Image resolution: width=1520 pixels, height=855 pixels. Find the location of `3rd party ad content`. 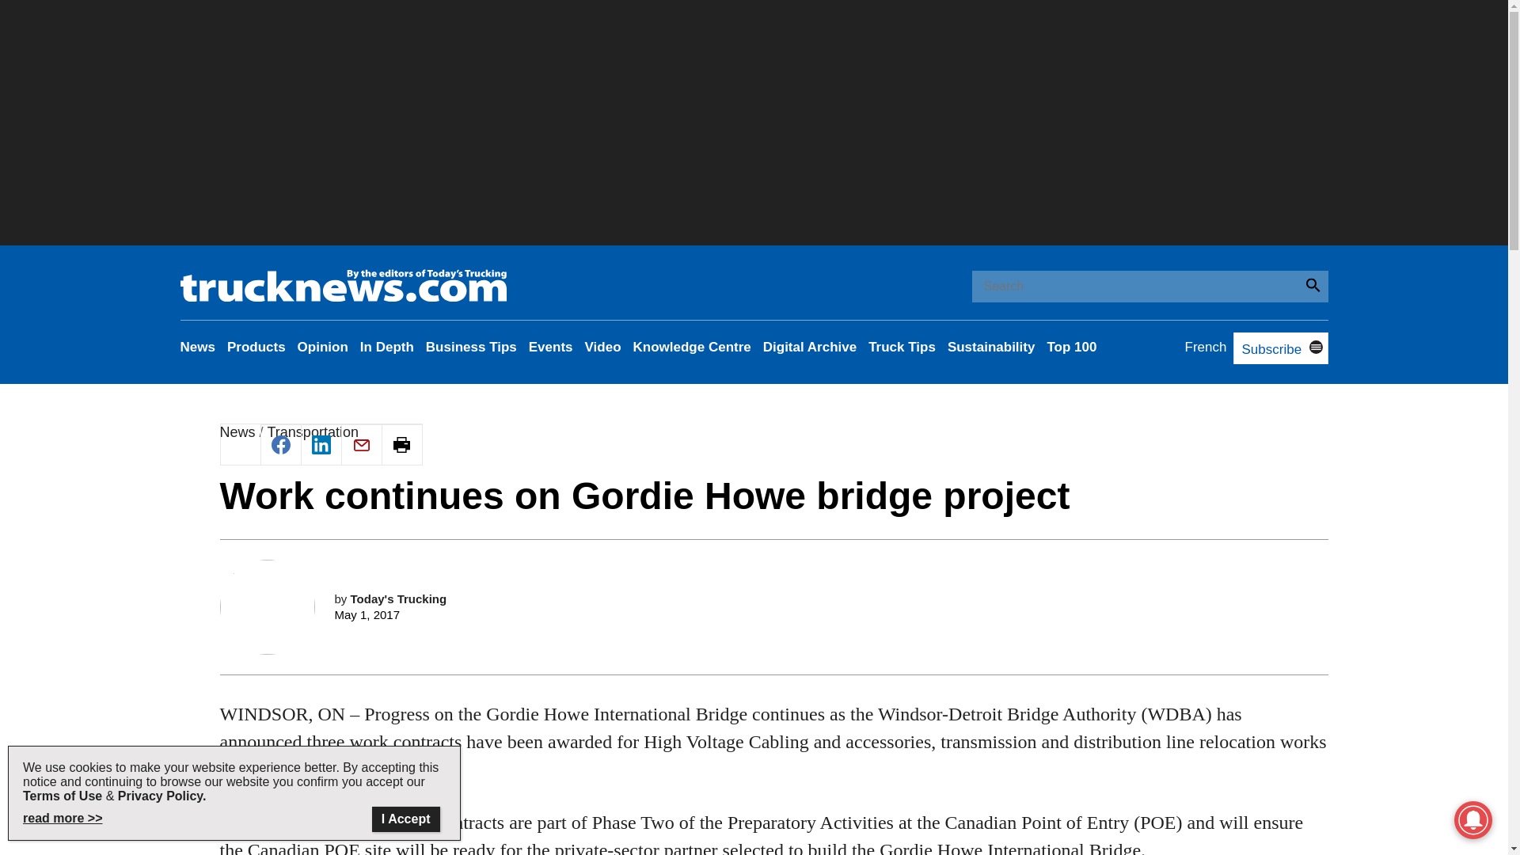

3rd party ad content is located at coordinates (774, 554).